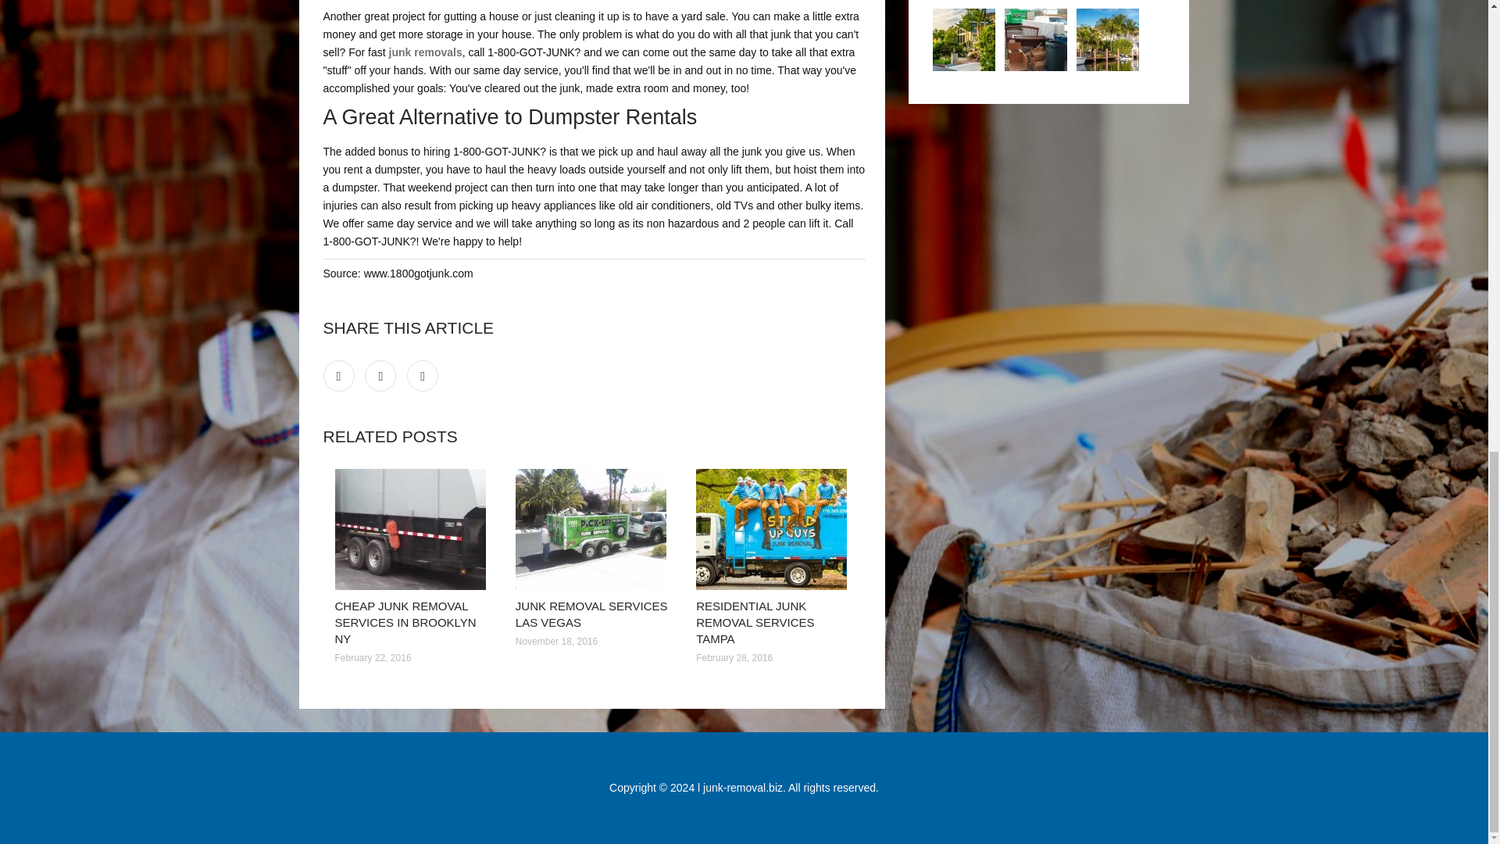 The height and width of the screenshot is (844, 1500). What do you see at coordinates (1036, 39) in the screenshot?
I see `Best Junk Removal Services Lakewood` at bounding box center [1036, 39].